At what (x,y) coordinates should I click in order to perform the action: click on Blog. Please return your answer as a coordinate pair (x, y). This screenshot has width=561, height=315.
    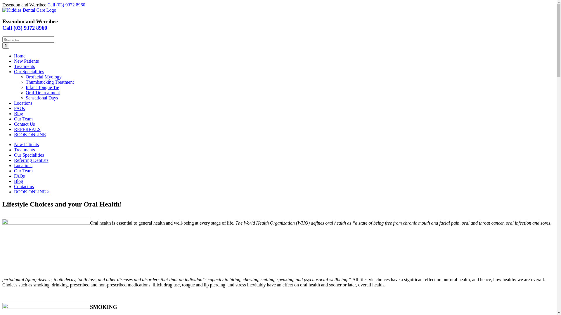
    Looking at the image, I should click on (19, 114).